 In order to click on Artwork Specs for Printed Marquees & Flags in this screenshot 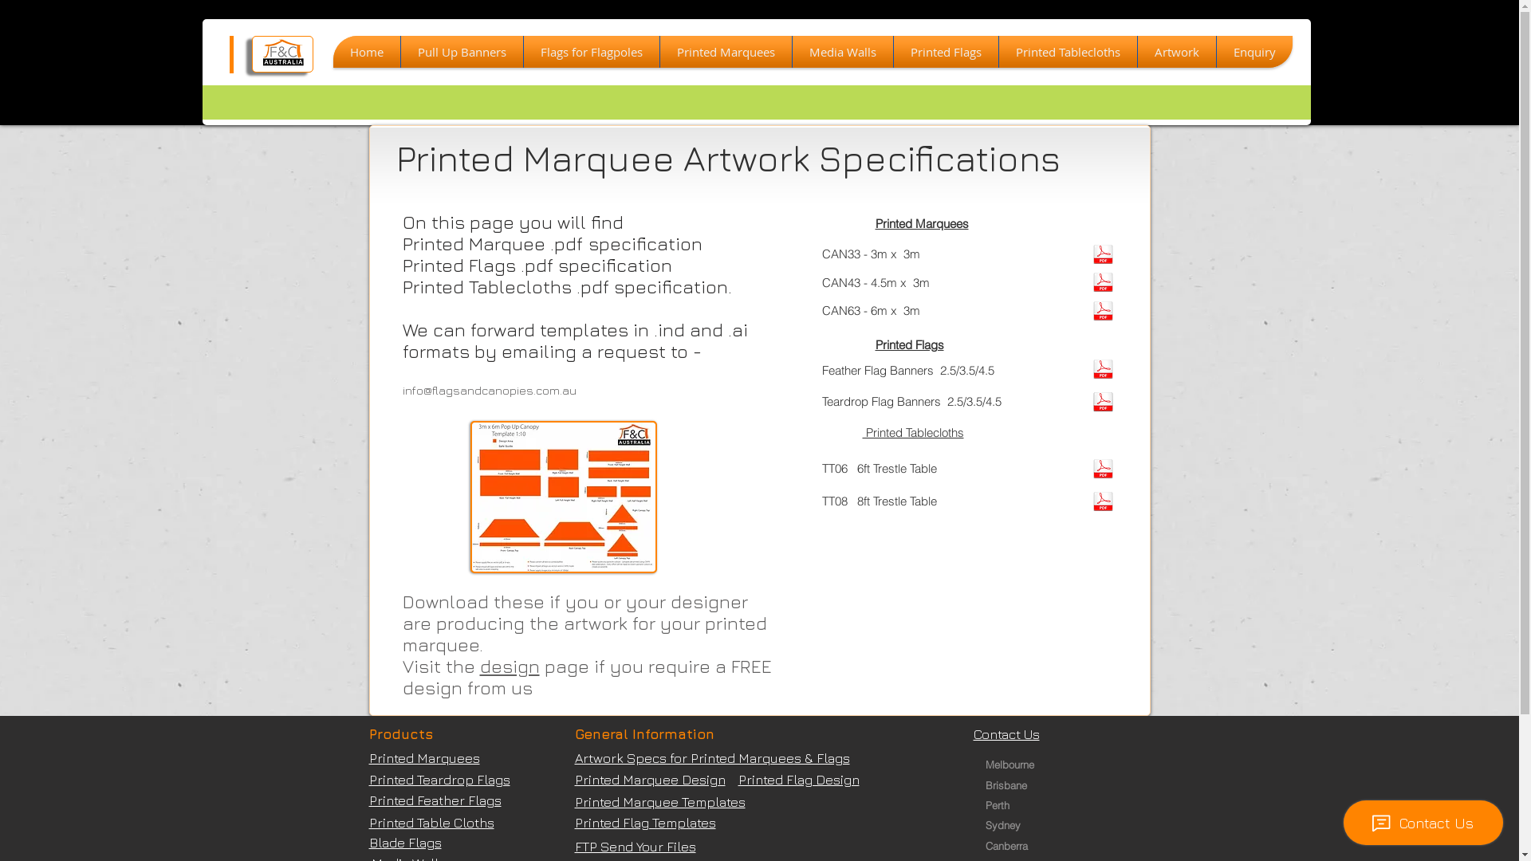, I will do `click(711, 758)`.